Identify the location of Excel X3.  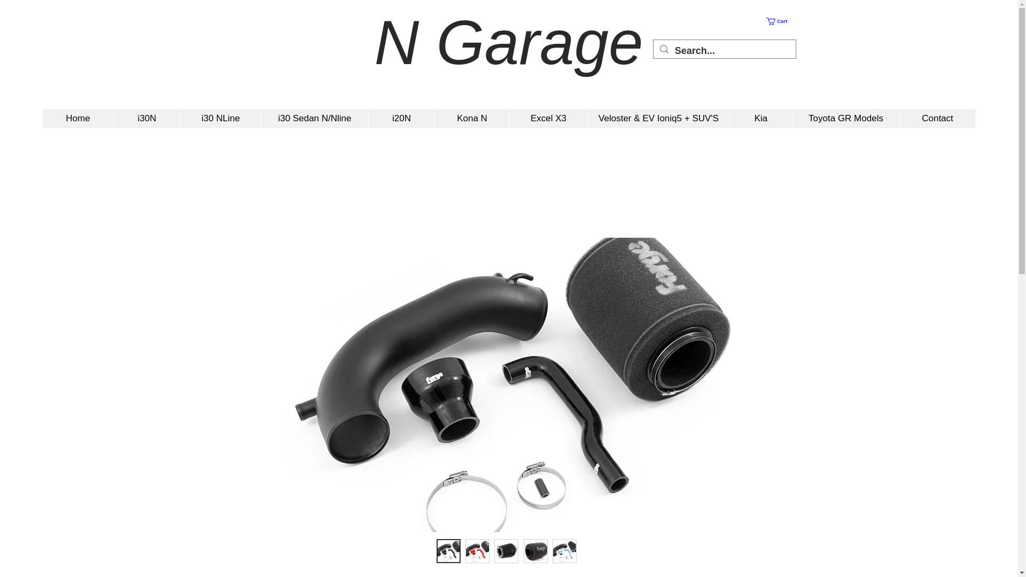
(548, 119).